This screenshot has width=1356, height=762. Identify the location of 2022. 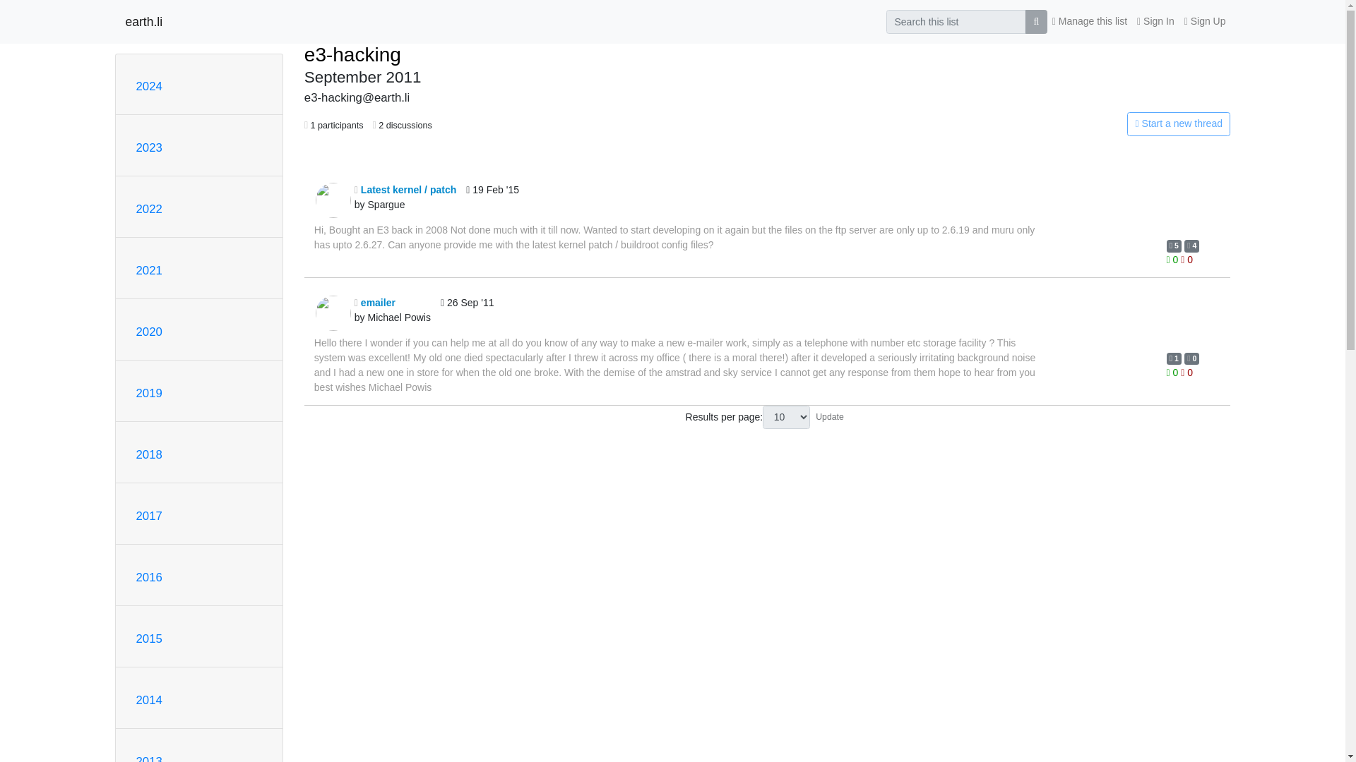
(148, 209).